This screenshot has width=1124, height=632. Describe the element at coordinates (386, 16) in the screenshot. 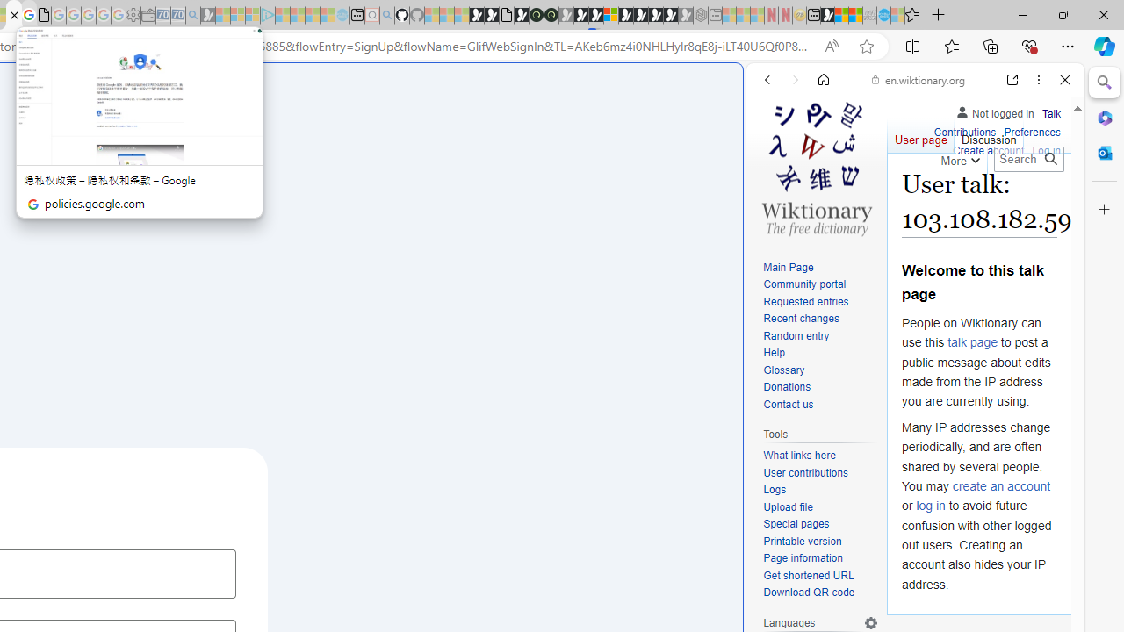

I see `github - Search - Sleeping` at that location.